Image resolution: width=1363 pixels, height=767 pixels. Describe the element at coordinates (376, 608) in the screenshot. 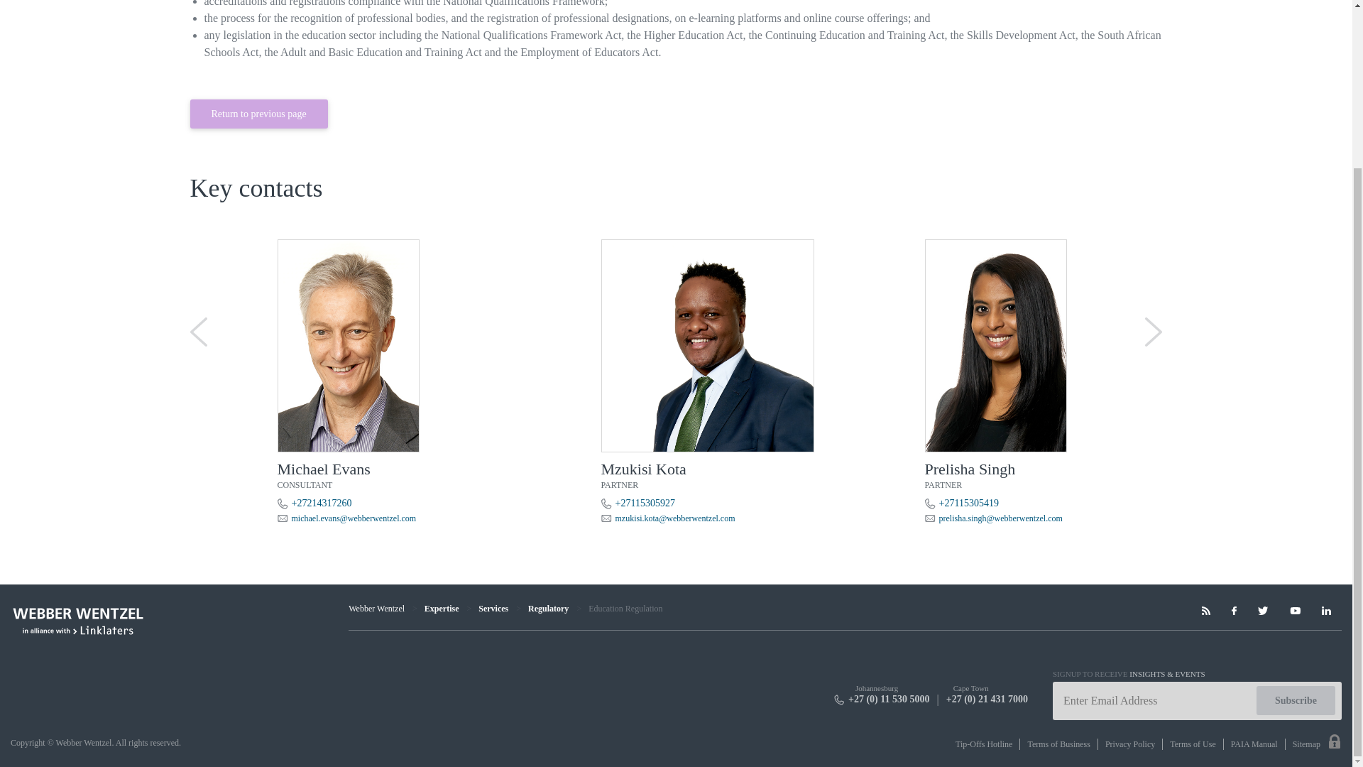

I see `Home` at that location.